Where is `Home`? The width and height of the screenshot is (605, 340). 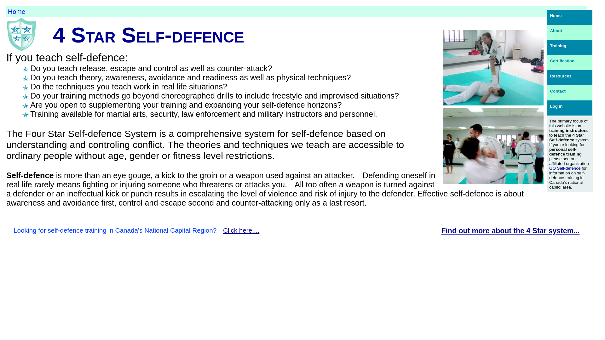
Home is located at coordinates (570, 17).